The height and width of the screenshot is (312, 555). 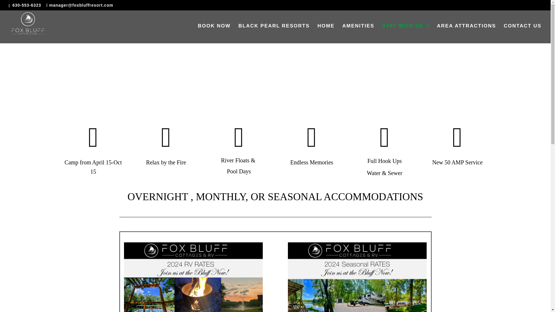 I want to click on Seasonal Rates 2024-1, so click(x=357, y=276).